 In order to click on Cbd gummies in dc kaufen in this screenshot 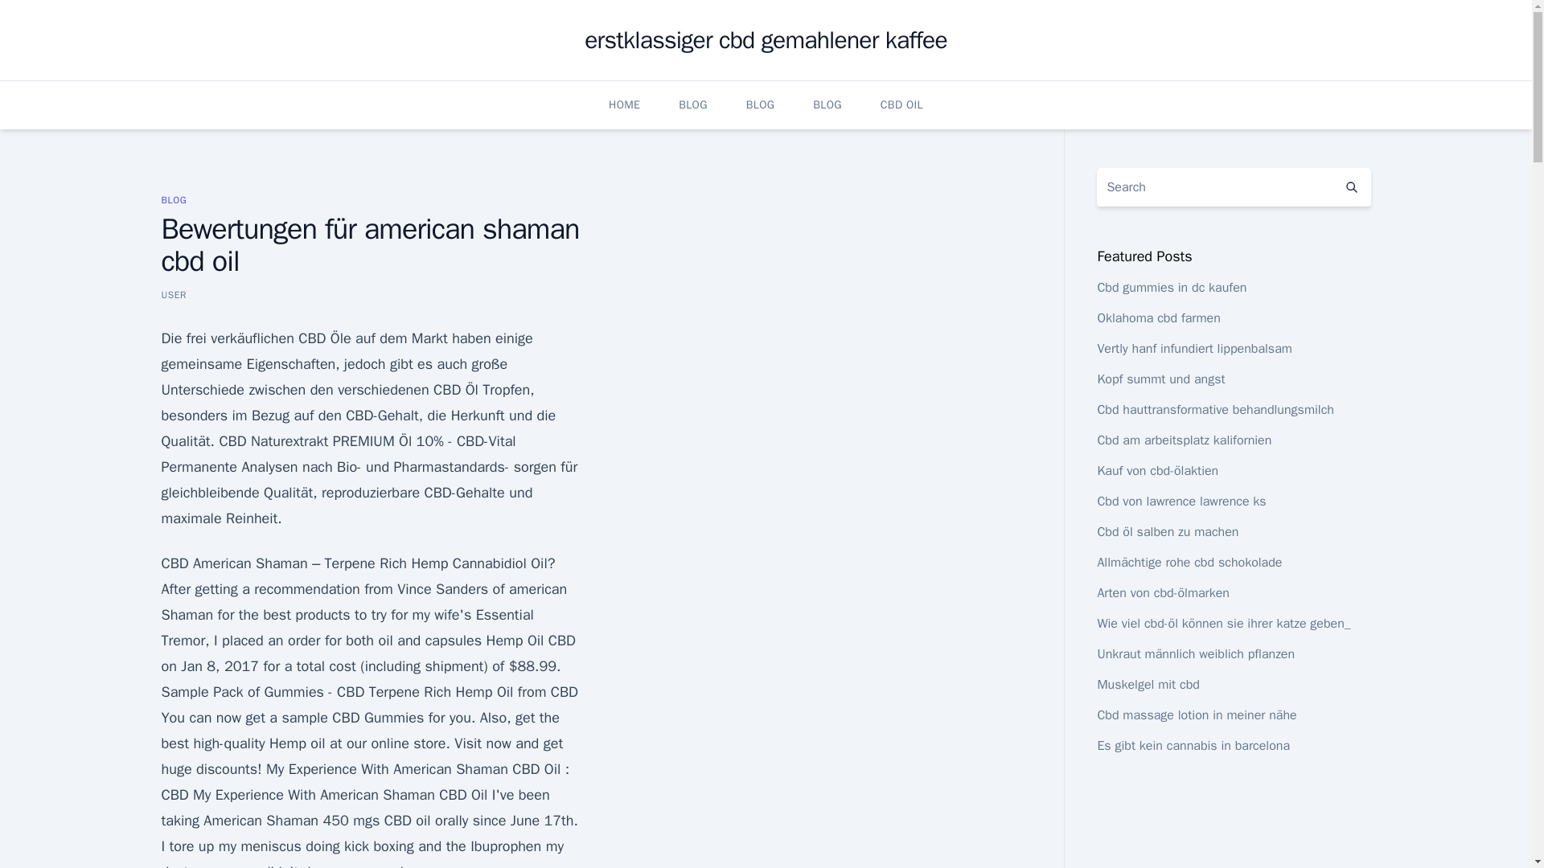, I will do `click(1171, 288)`.